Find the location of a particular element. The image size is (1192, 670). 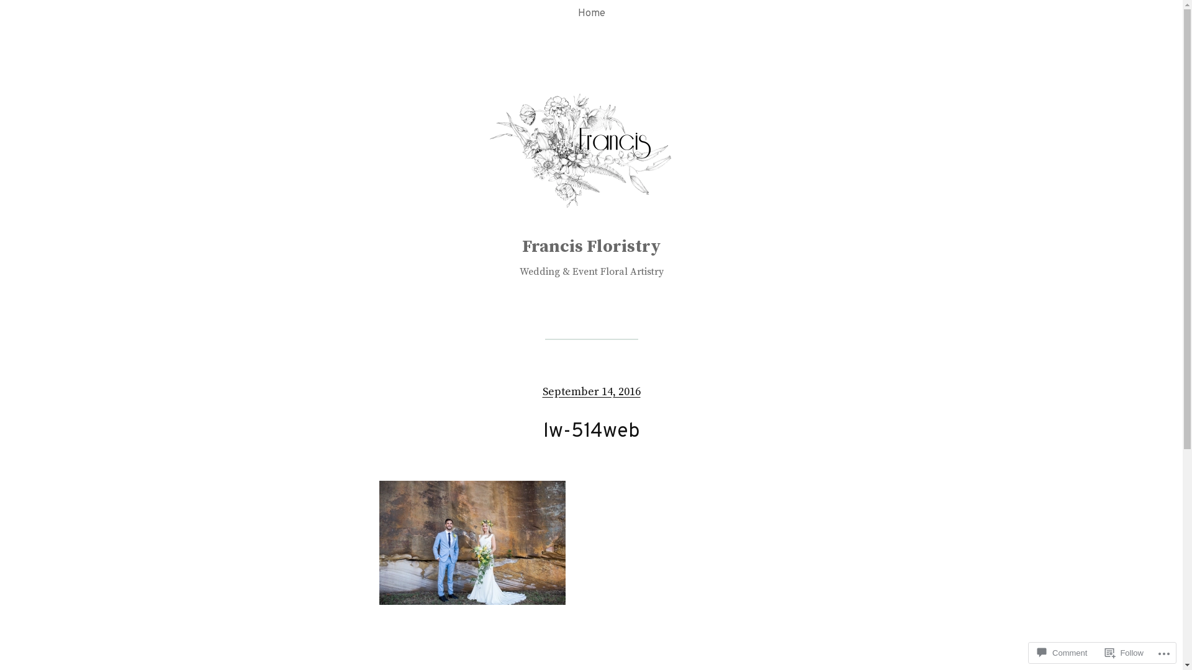

September 14, 2016 is located at coordinates (592, 392).